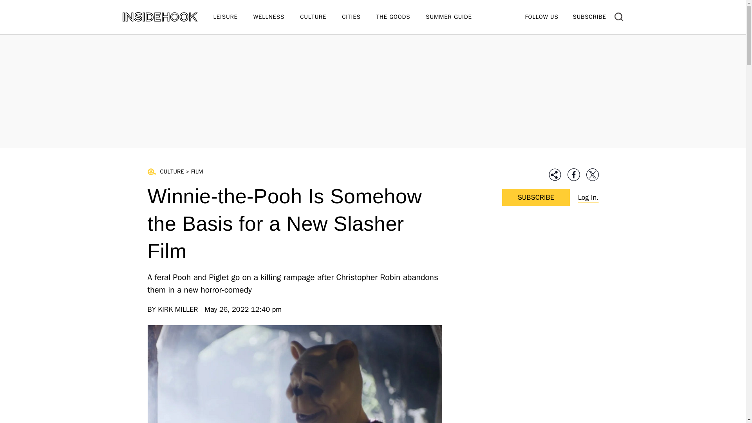  What do you see at coordinates (401, 17) in the screenshot?
I see `THE GOODS` at bounding box center [401, 17].